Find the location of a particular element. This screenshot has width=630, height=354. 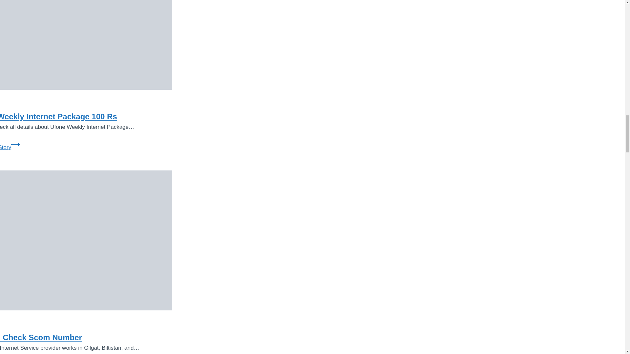

How To Check Scom Number 5 is located at coordinates (86, 240).